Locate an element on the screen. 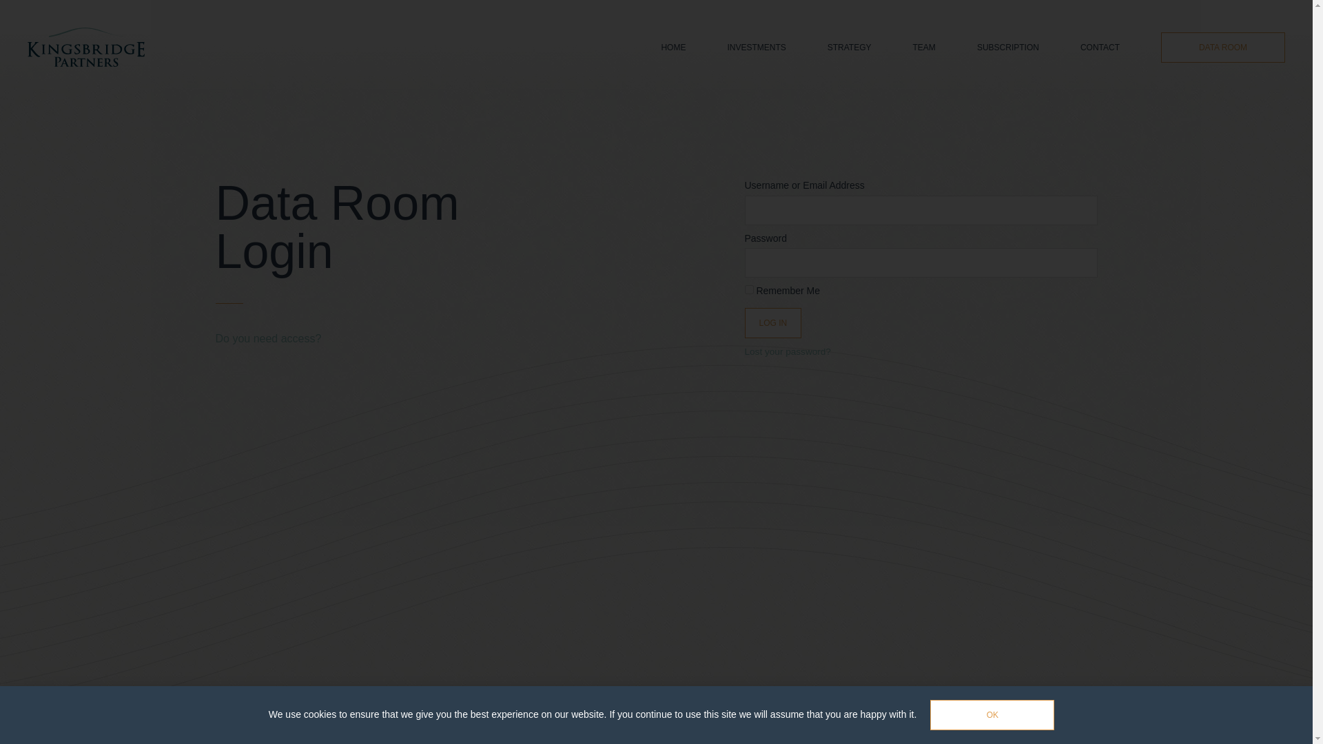 Image resolution: width=1323 pixels, height=744 pixels. CONTACT is located at coordinates (1100, 48).